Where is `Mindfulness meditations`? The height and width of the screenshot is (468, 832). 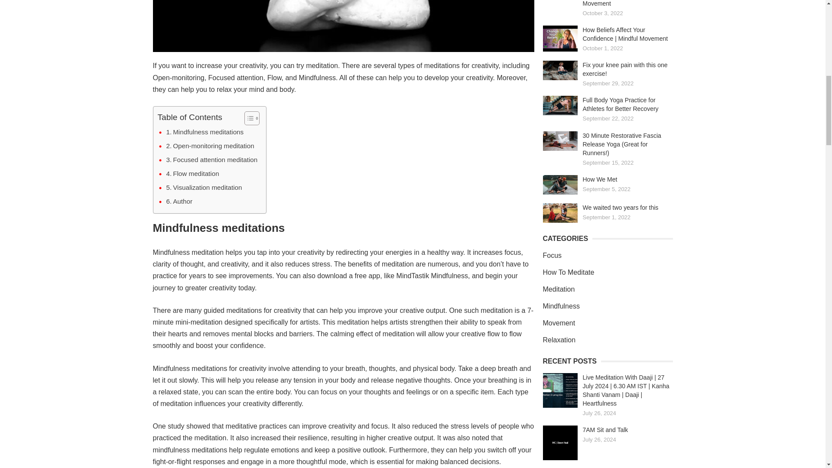 Mindfulness meditations is located at coordinates (205, 132).